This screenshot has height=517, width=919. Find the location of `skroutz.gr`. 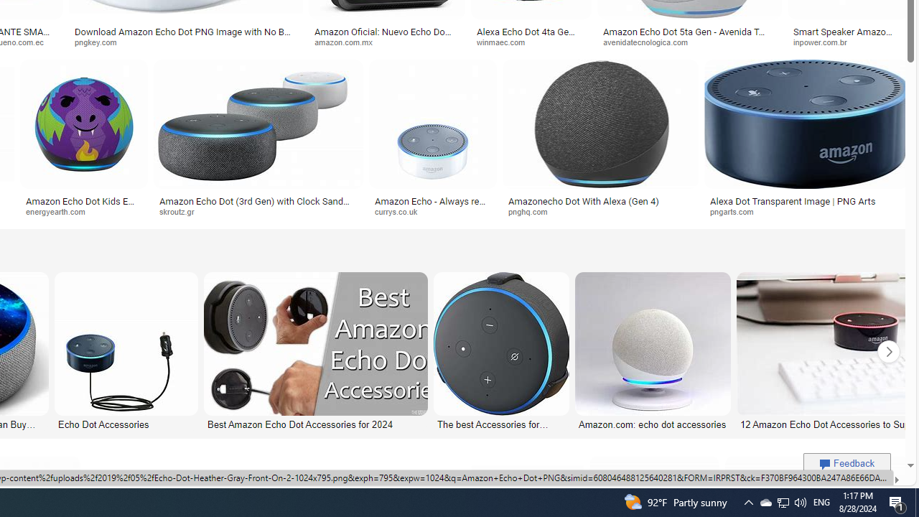

skroutz.gr is located at coordinates (258, 212).